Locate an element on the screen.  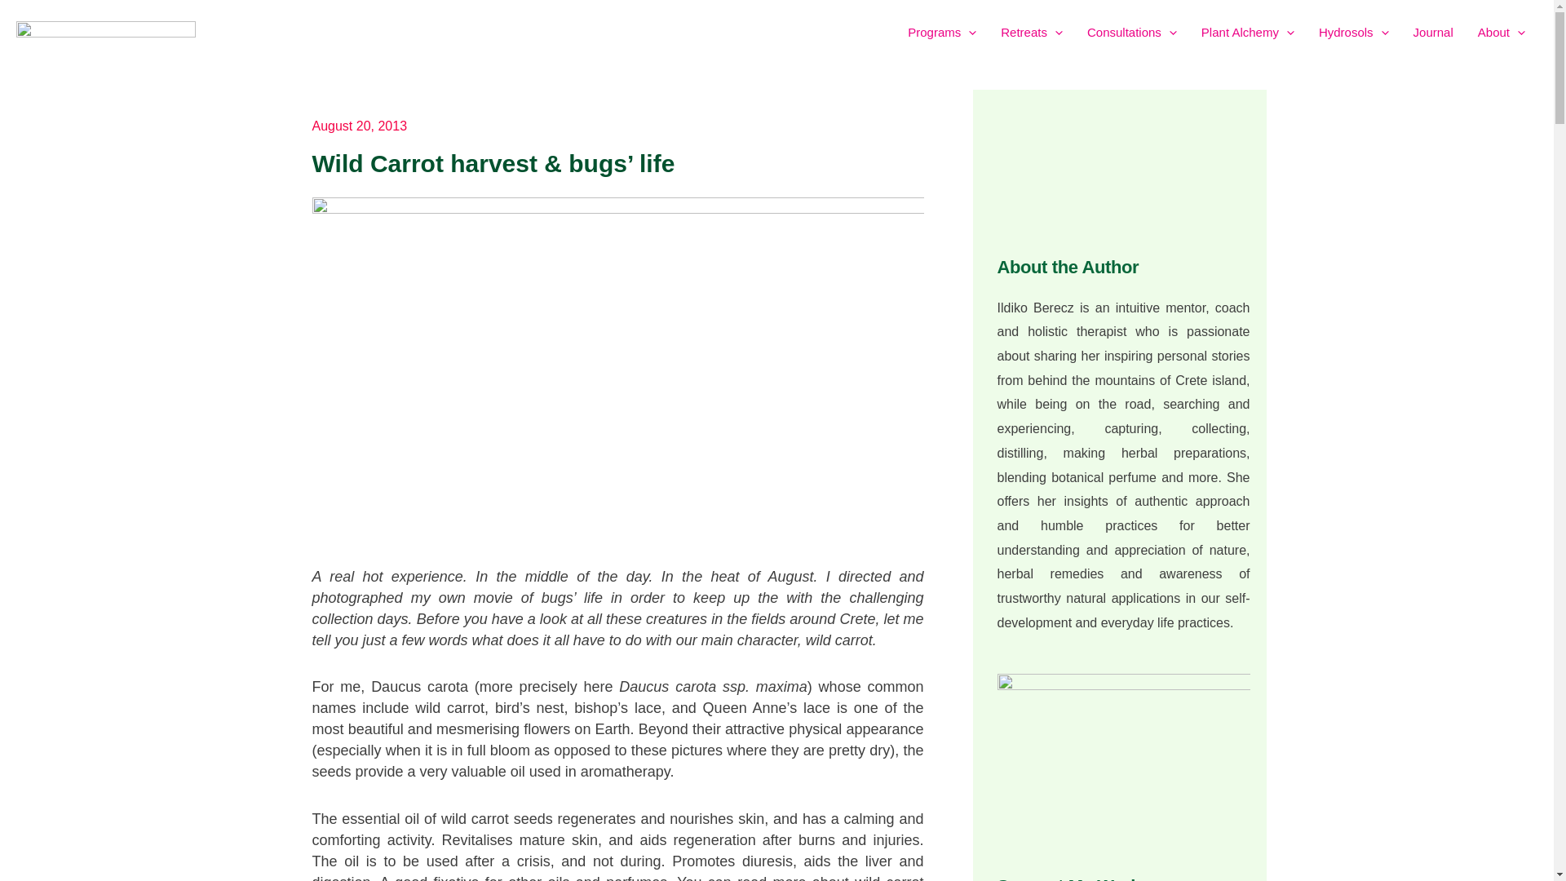
Journal is located at coordinates (1434, 33).